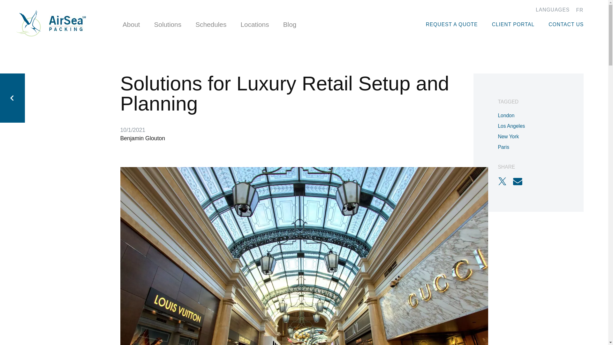 The image size is (613, 345). What do you see at coordinates (521, 182) in the screenshot?
I see `Share via Email` at bounding box center [521, 182].